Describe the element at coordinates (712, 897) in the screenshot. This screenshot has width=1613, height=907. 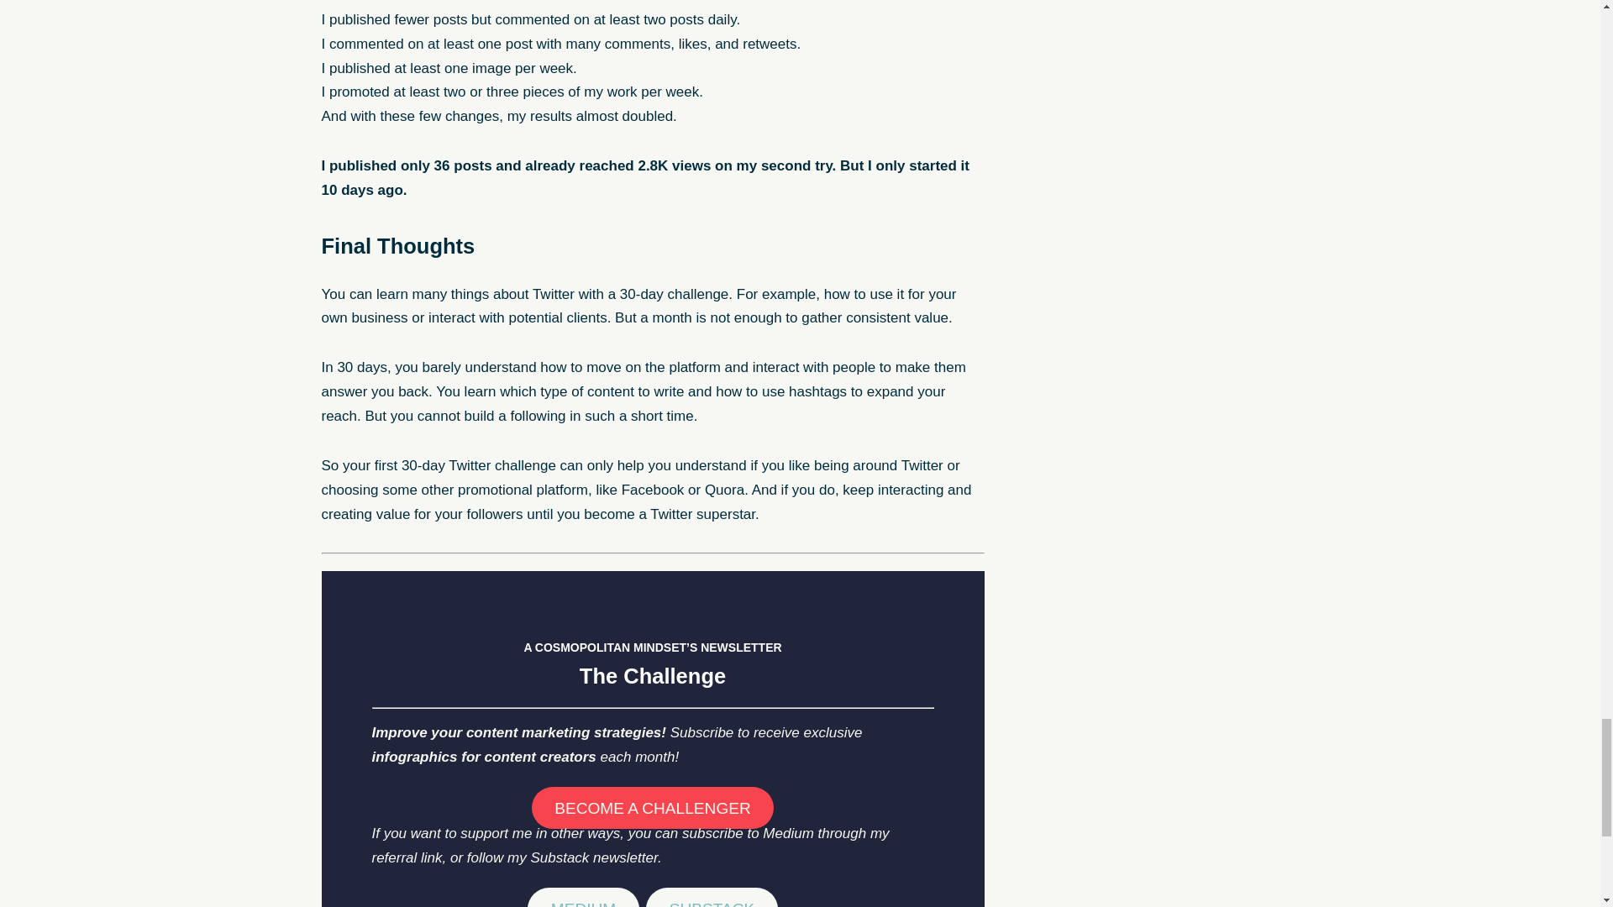
I see `SUBSTACK` at that location.